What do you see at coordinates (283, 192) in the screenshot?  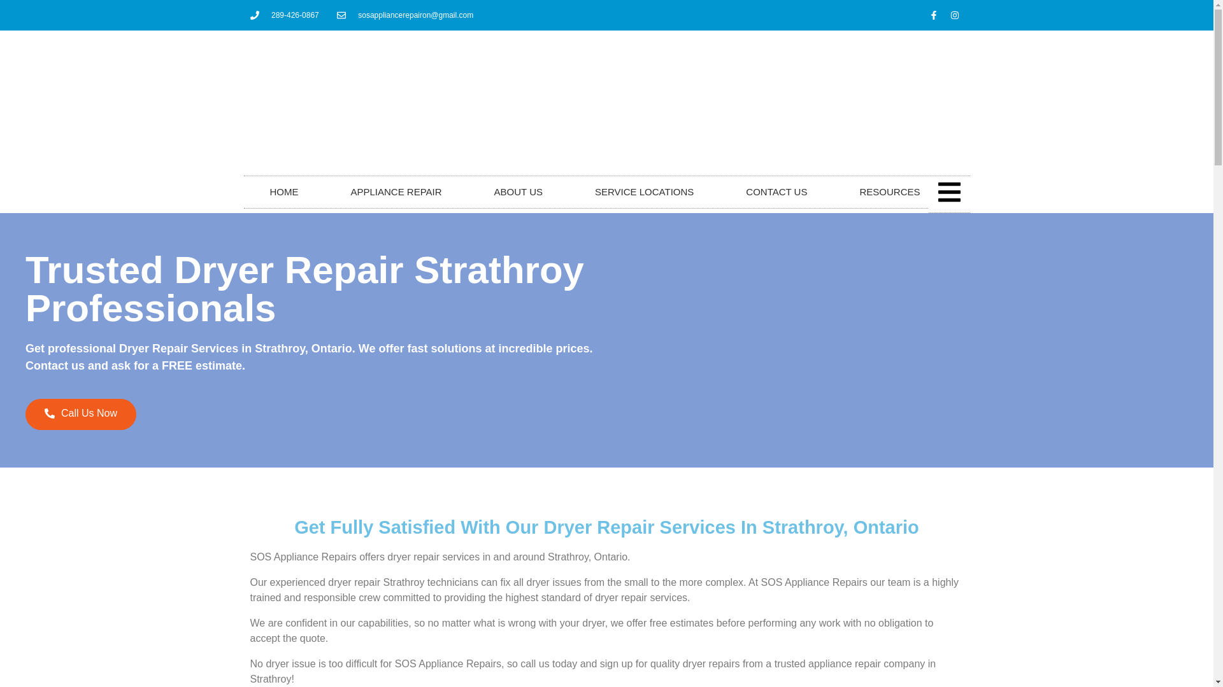 I see `HOME` at bounding box center [283, 192].